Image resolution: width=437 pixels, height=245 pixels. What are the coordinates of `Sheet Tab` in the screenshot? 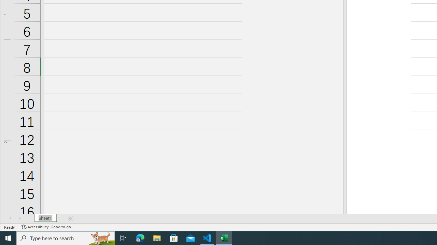 It's located at (46, 218).